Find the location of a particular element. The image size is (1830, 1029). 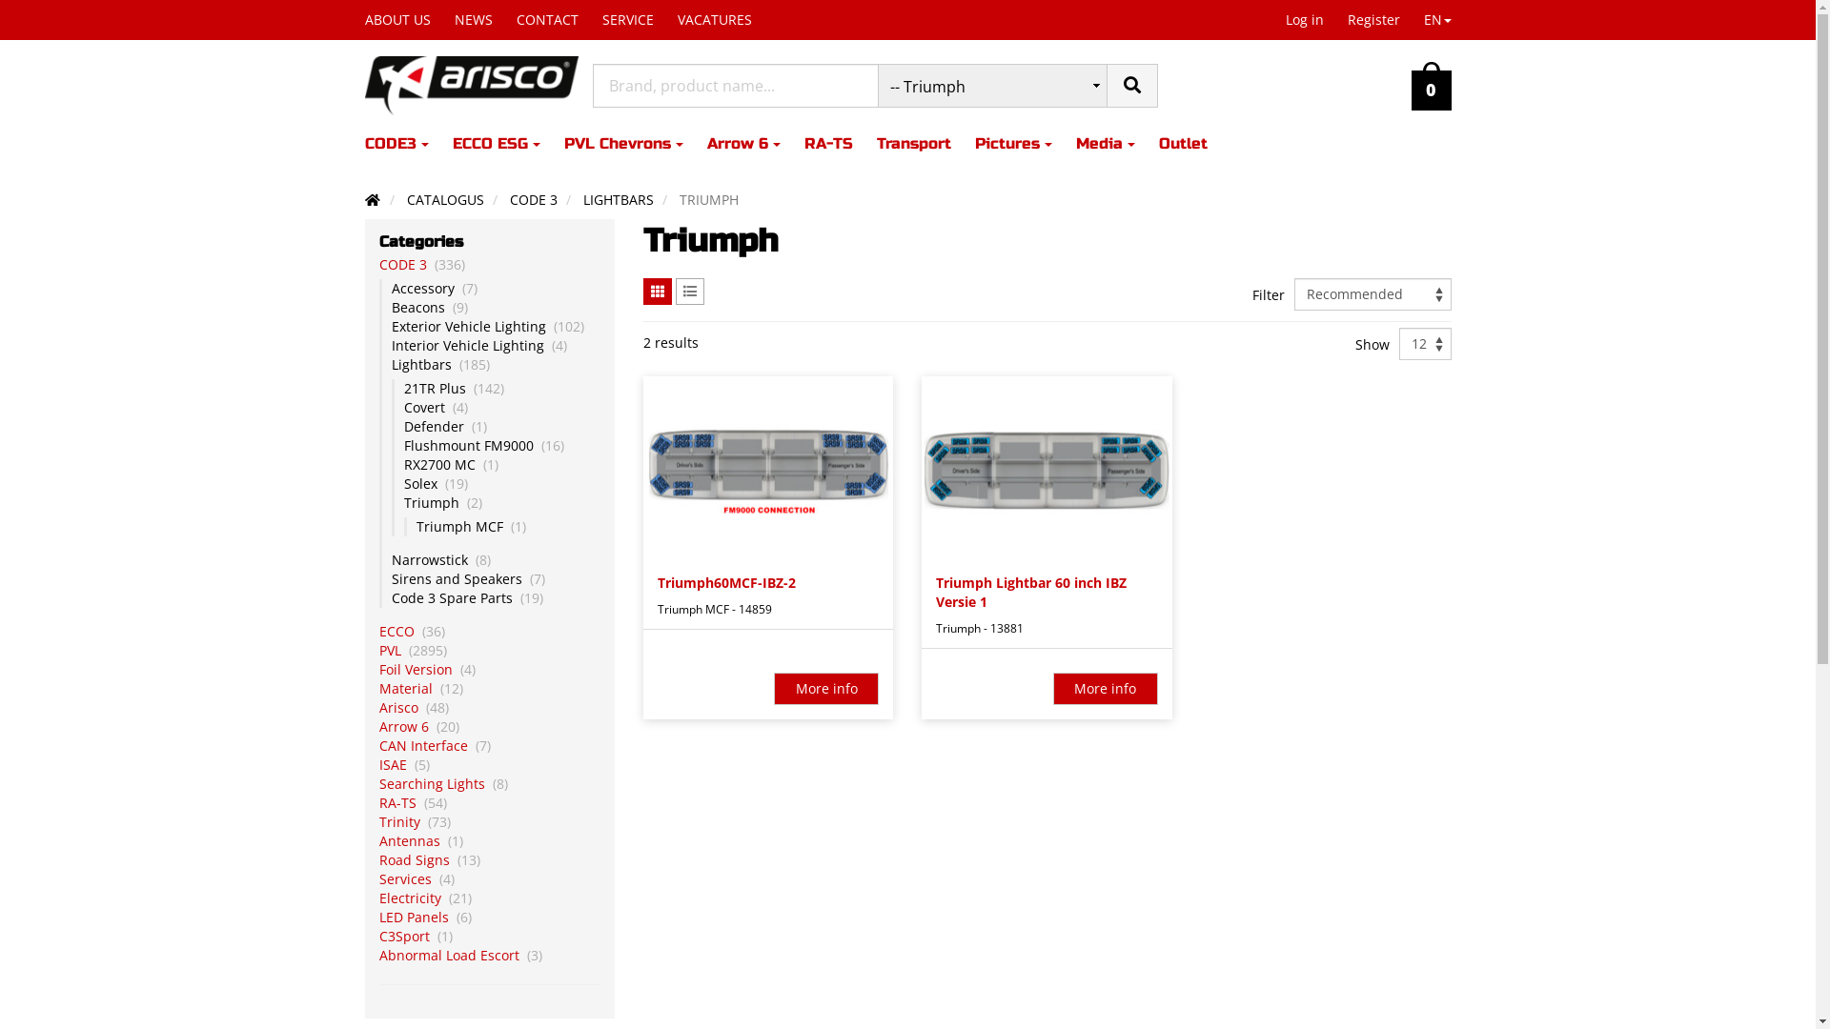

Abnormal Load Escort (3) is located at coordinates (490, 956).